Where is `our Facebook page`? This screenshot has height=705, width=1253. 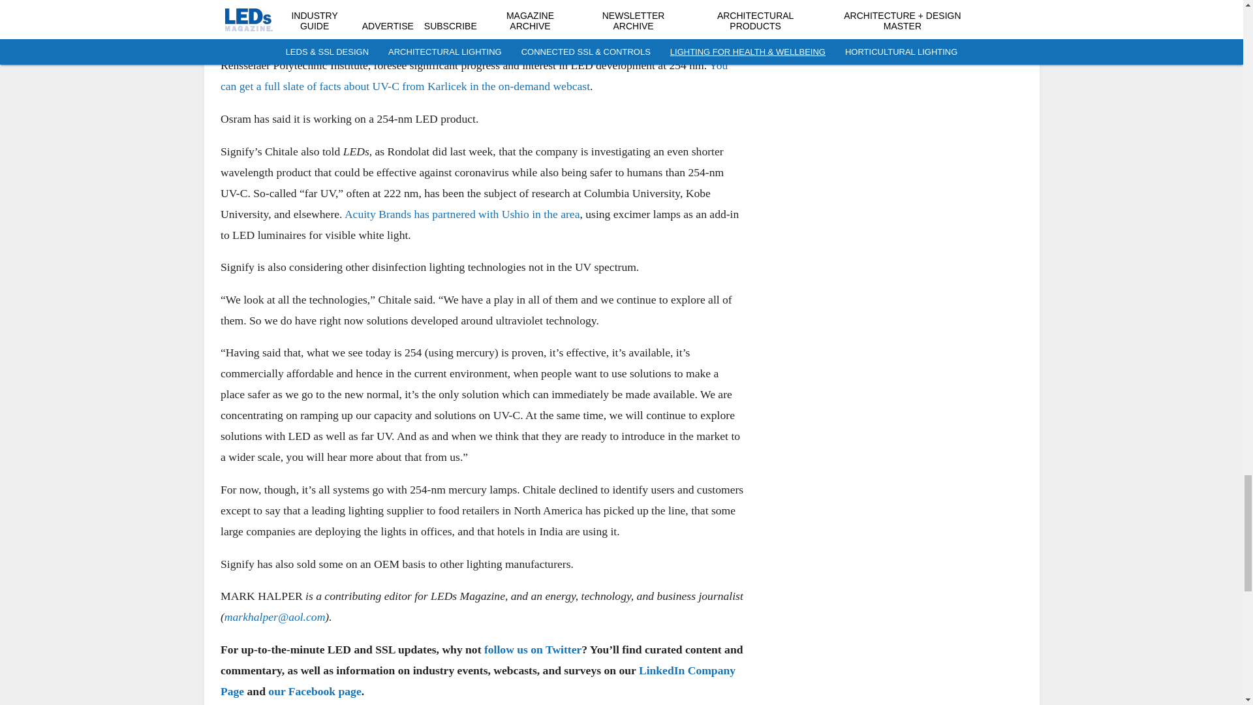 our Facebook page is located at coordinates (314, 691).